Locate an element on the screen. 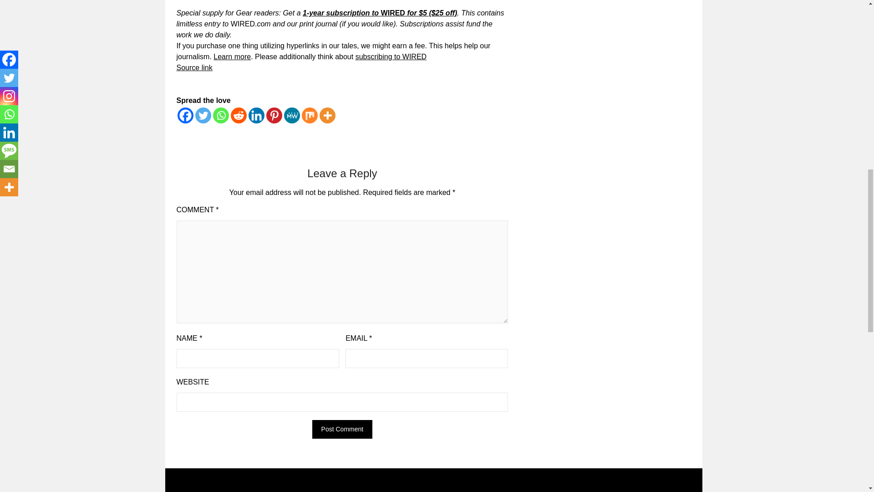 This screenshot has width=874, height=492. Source link is located at coordinates (194, 67).